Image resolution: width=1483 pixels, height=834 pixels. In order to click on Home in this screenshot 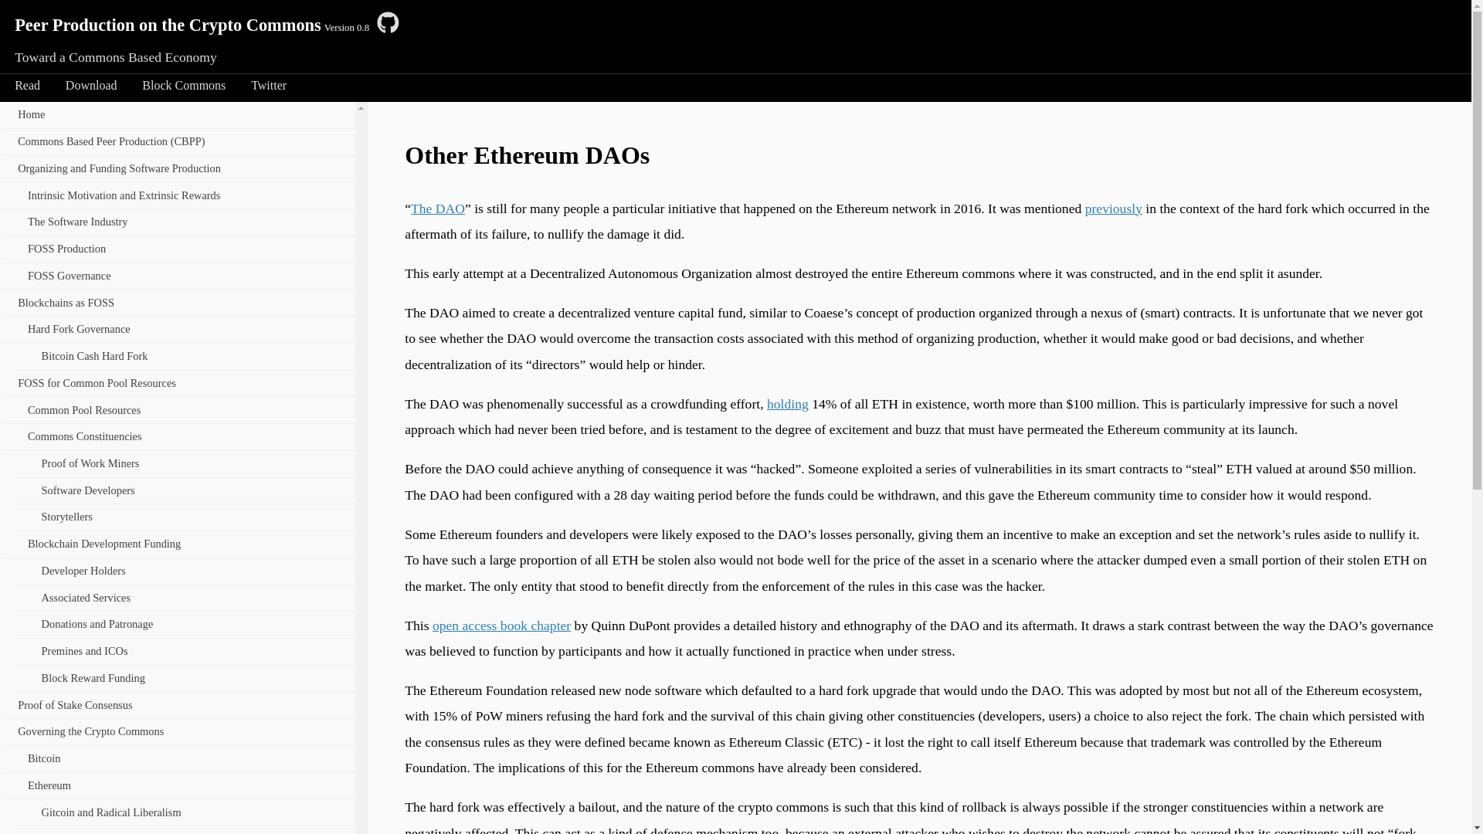, I will do `click(178, 116)`.